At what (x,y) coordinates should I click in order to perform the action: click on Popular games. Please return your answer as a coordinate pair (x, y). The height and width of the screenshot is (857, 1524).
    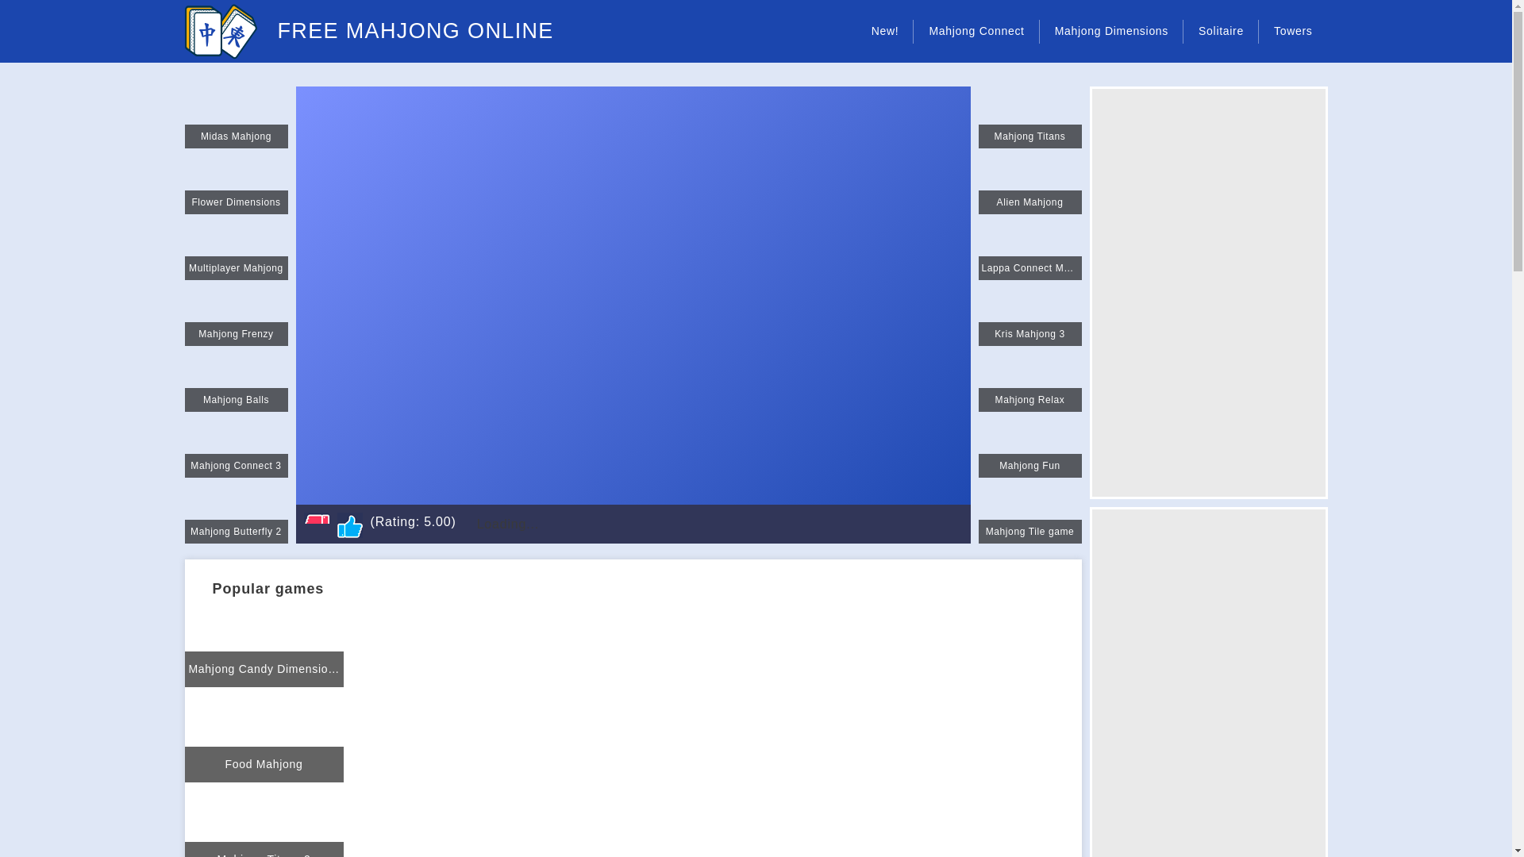
    Looking at the image, I should click on (276, 587).